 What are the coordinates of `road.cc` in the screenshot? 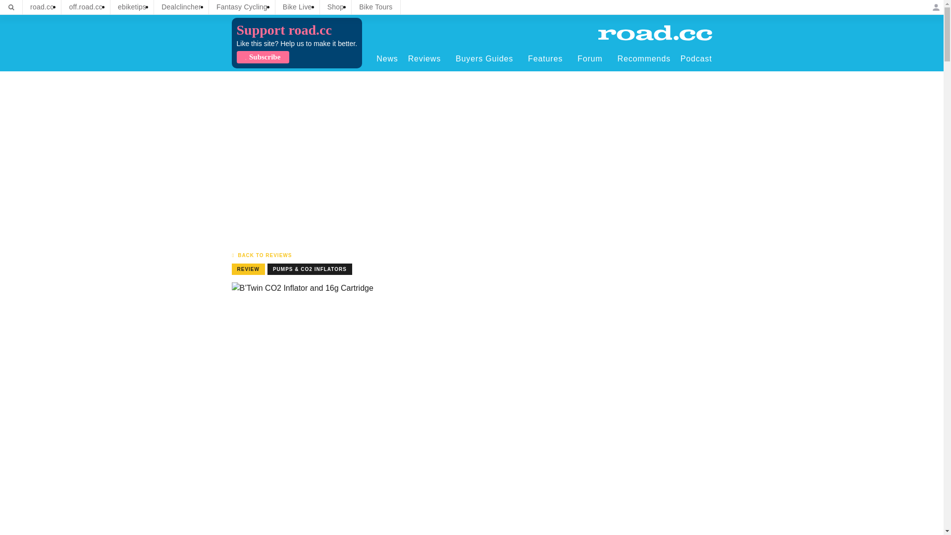 It's located at (42, 7).